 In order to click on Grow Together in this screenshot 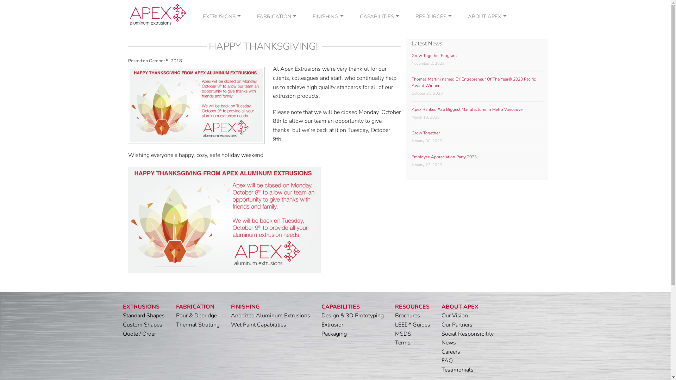, I will do `click(426, 133)`.